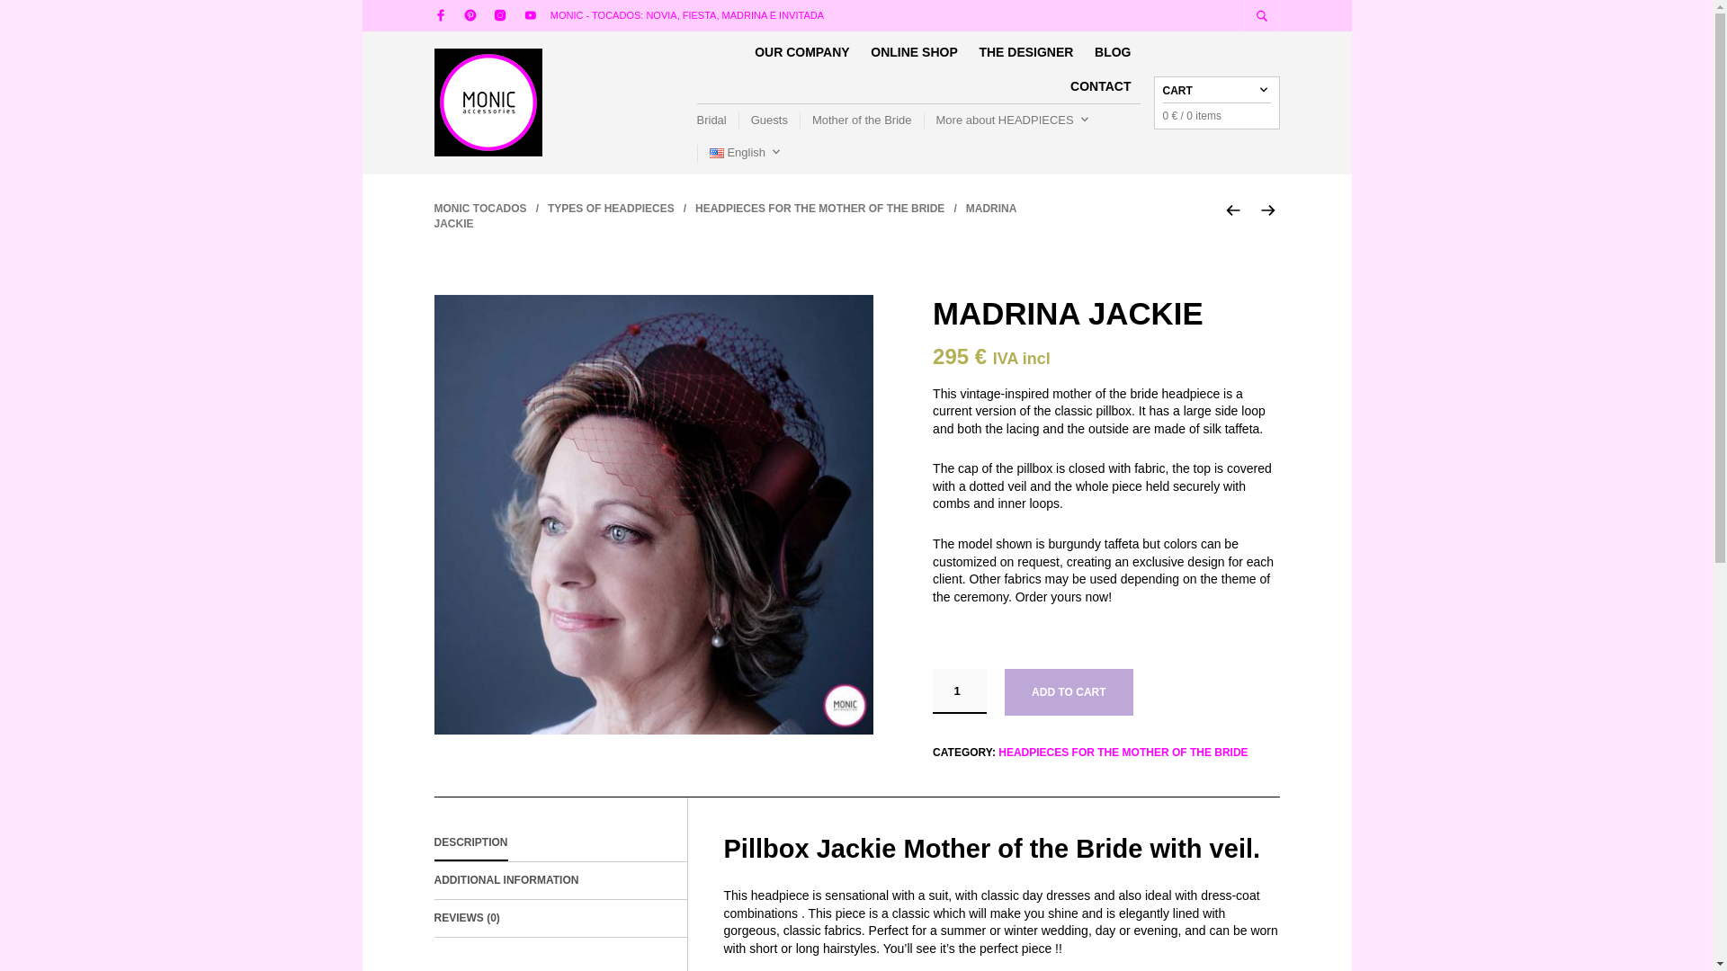 This screenshot has width=1727, height=971. I want to click on ADD TO CART, so click(1069, 692).